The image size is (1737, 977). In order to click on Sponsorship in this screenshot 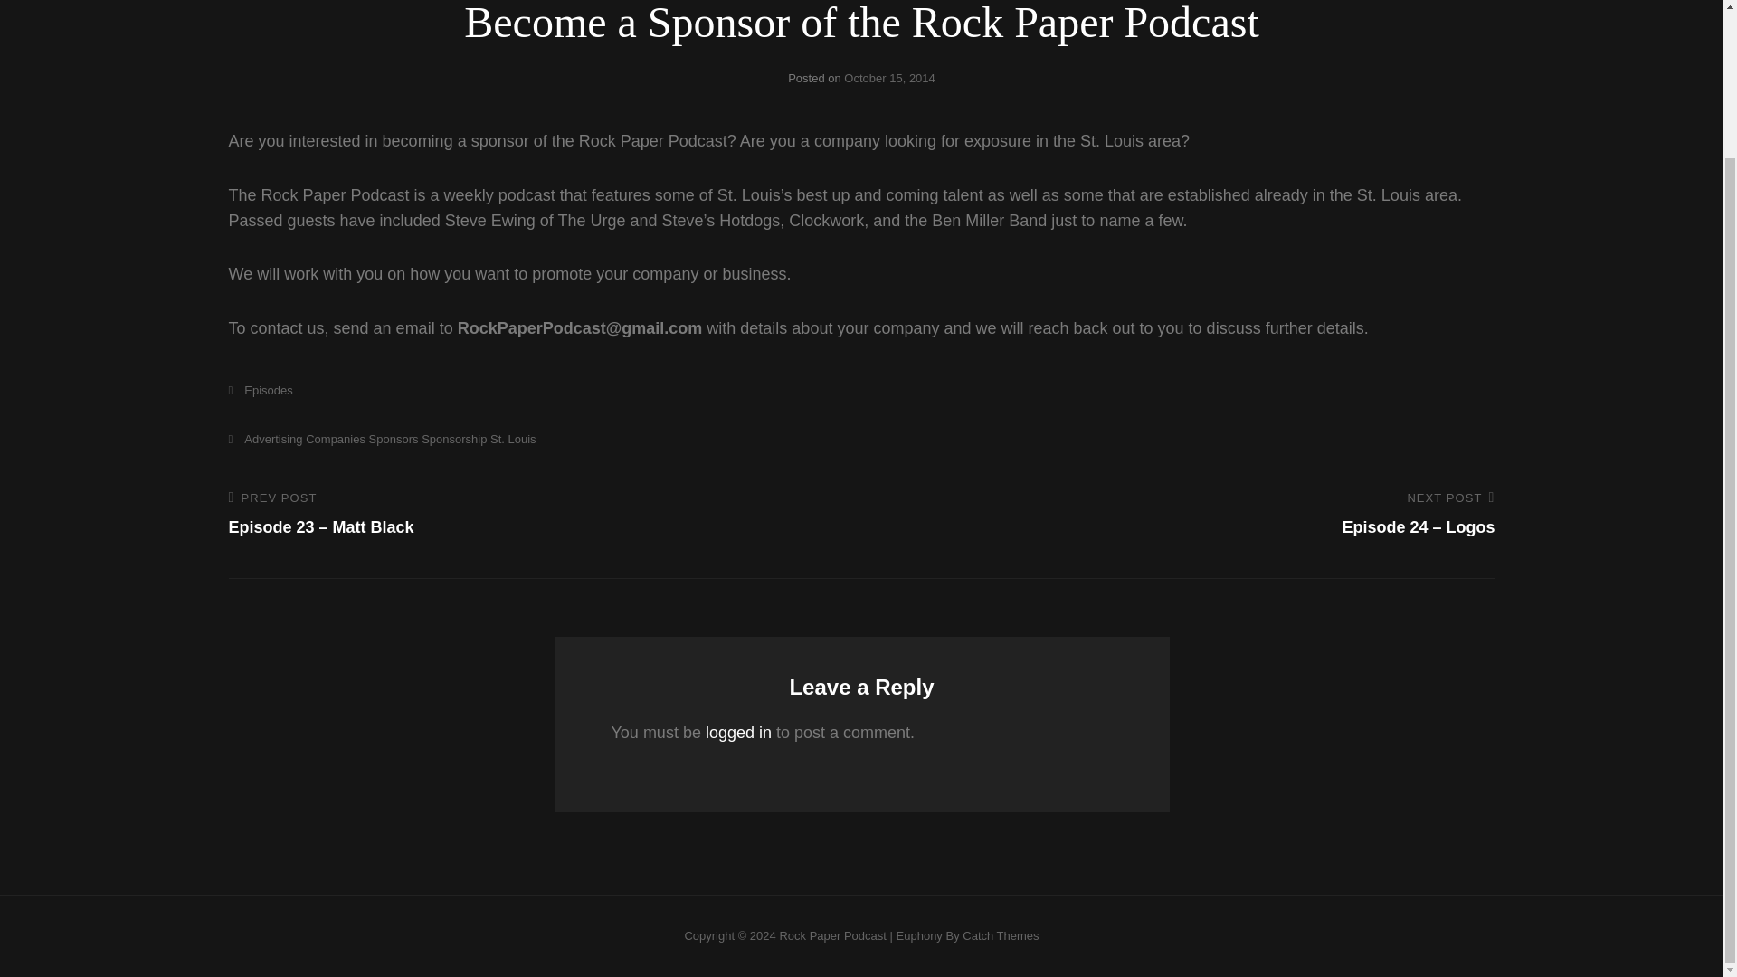, I will do `click(454, 439)`.